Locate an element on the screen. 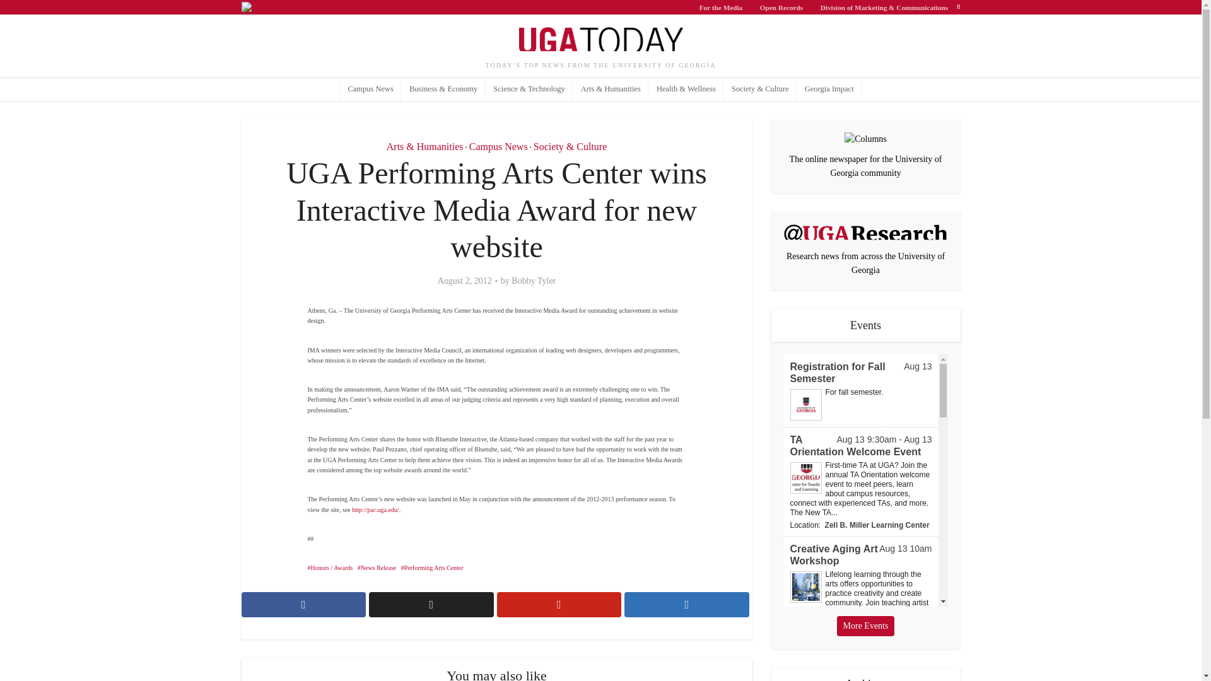 The image size is (1211, 681). Campus News is located at coordinates (498, 146).